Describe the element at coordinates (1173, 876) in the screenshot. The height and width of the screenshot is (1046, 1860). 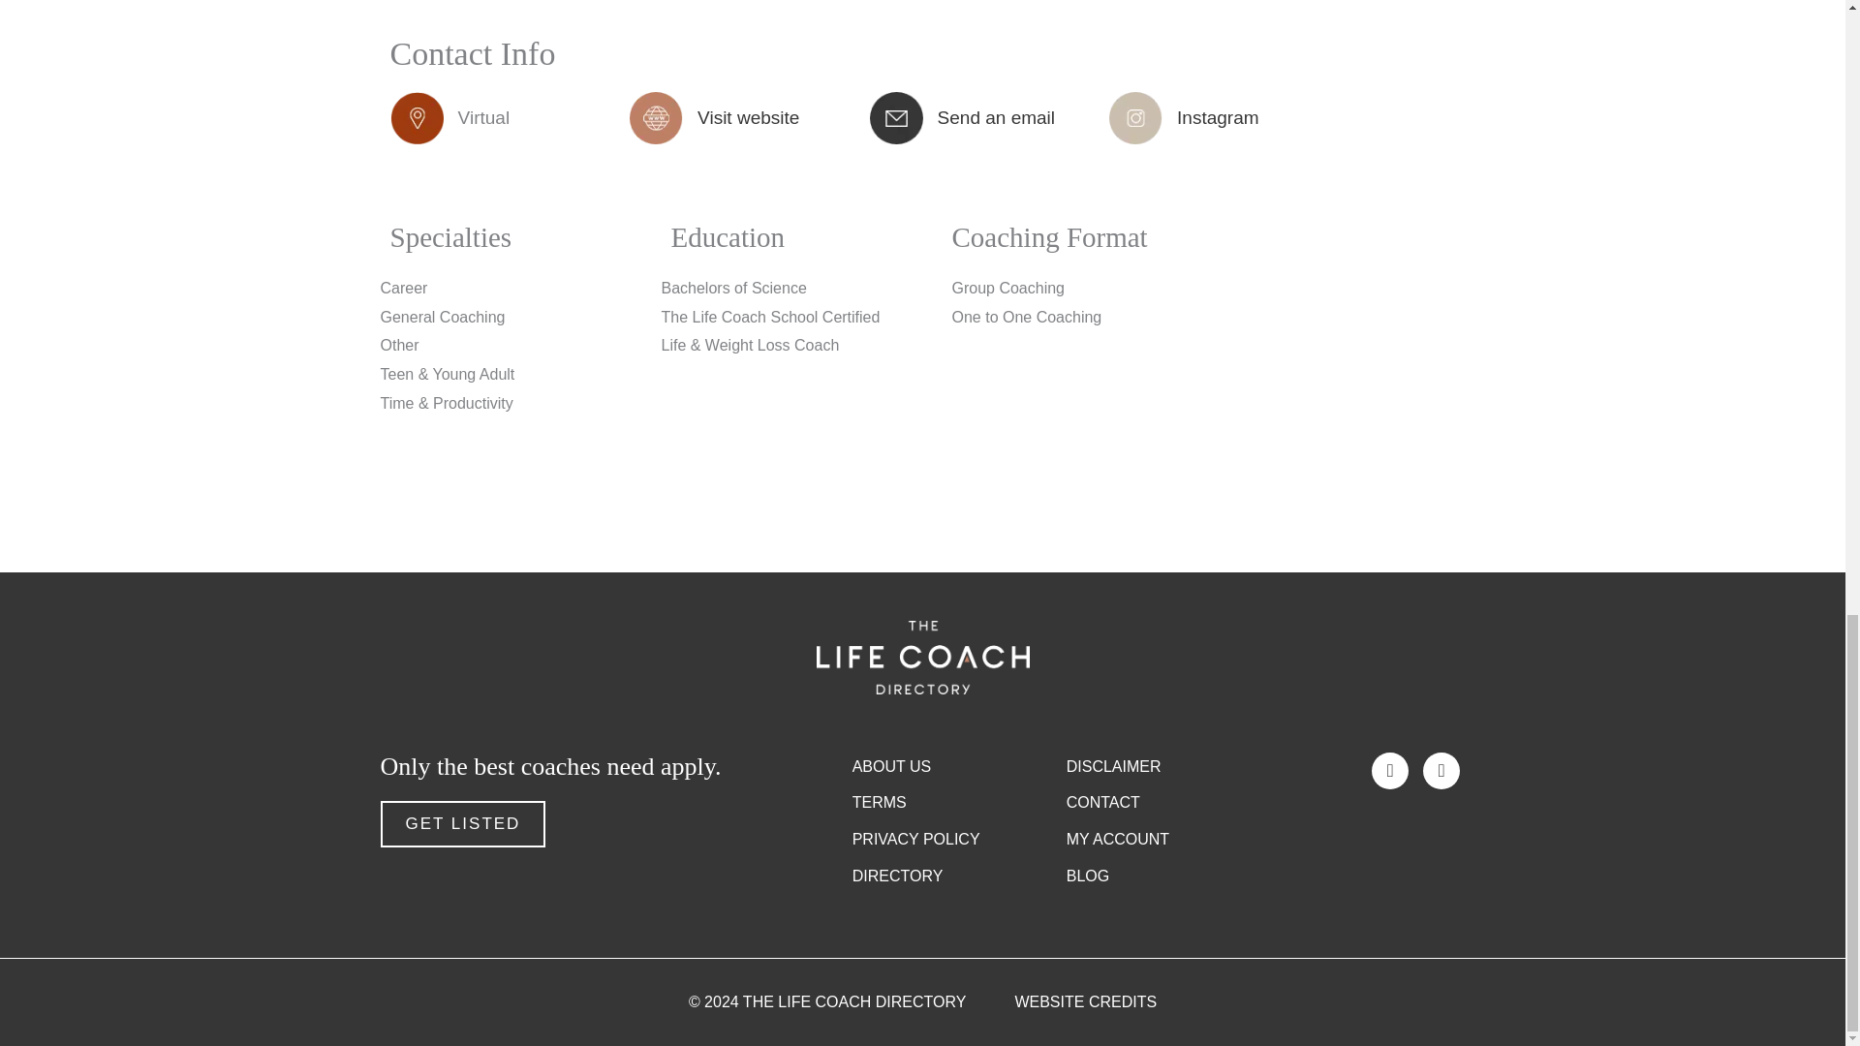
I see `BLOG` at that location.